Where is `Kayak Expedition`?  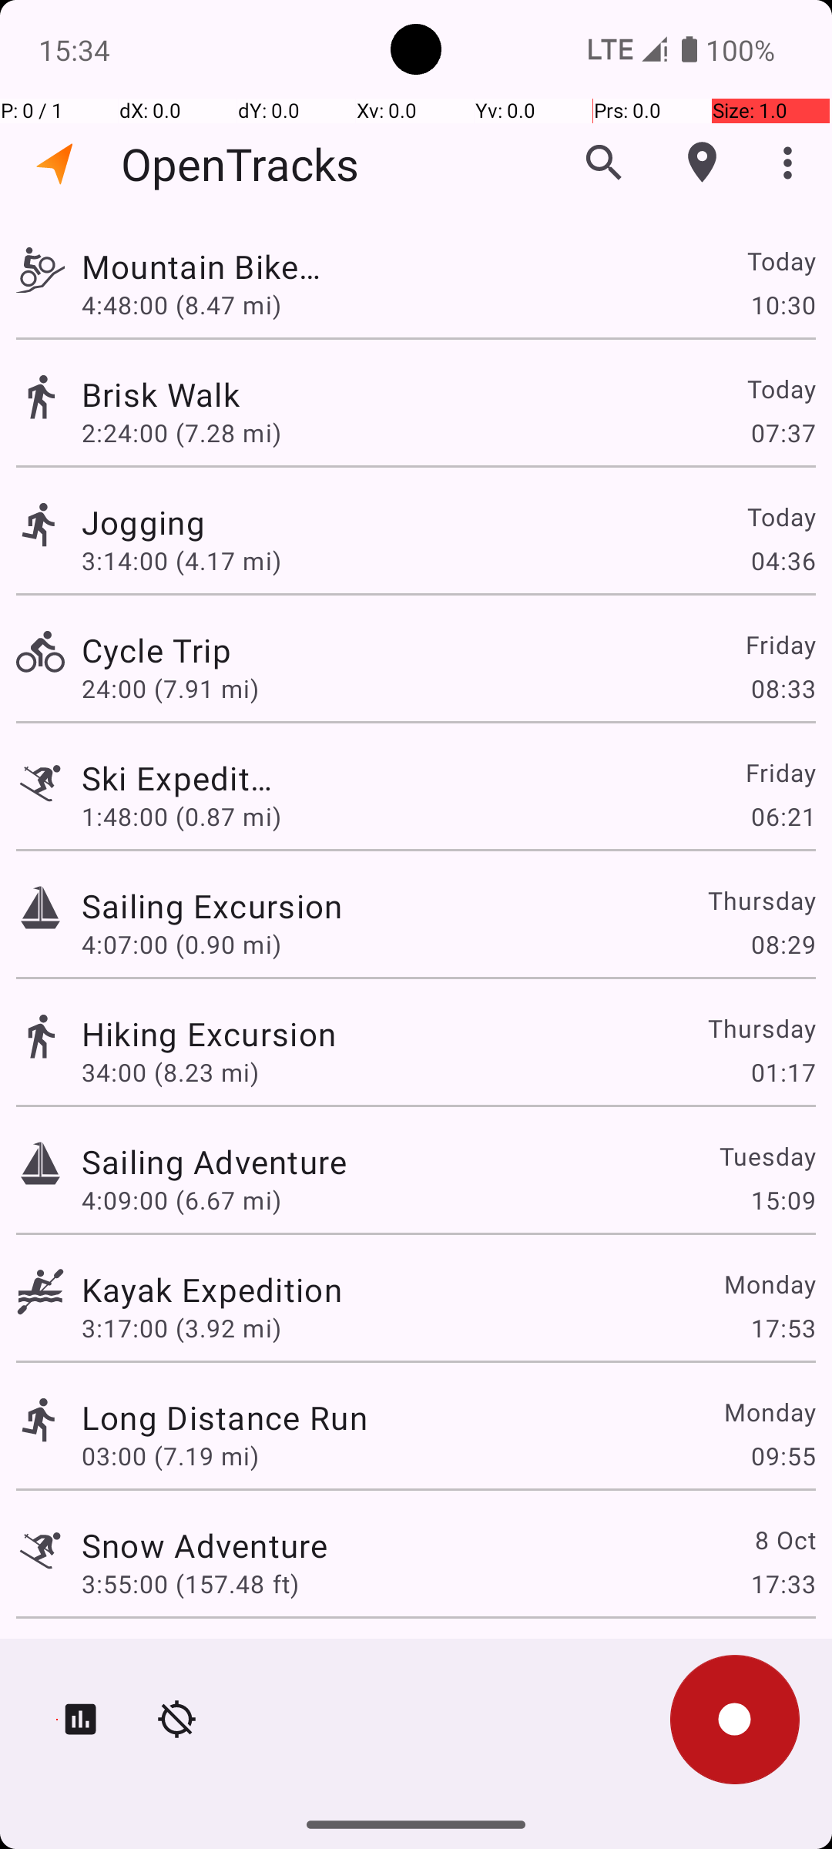
Kayak Expedition is located at coordinates (212, 1289).